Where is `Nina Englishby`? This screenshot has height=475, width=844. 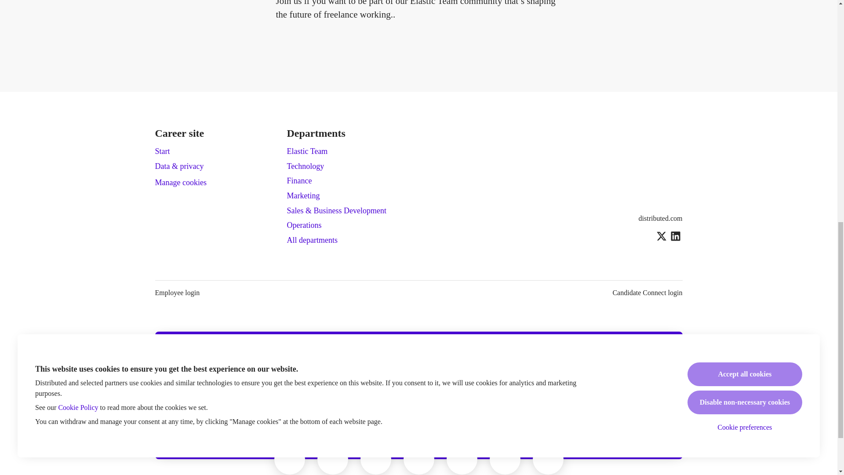 Nina Englishby is located at coordinates (289, 459).